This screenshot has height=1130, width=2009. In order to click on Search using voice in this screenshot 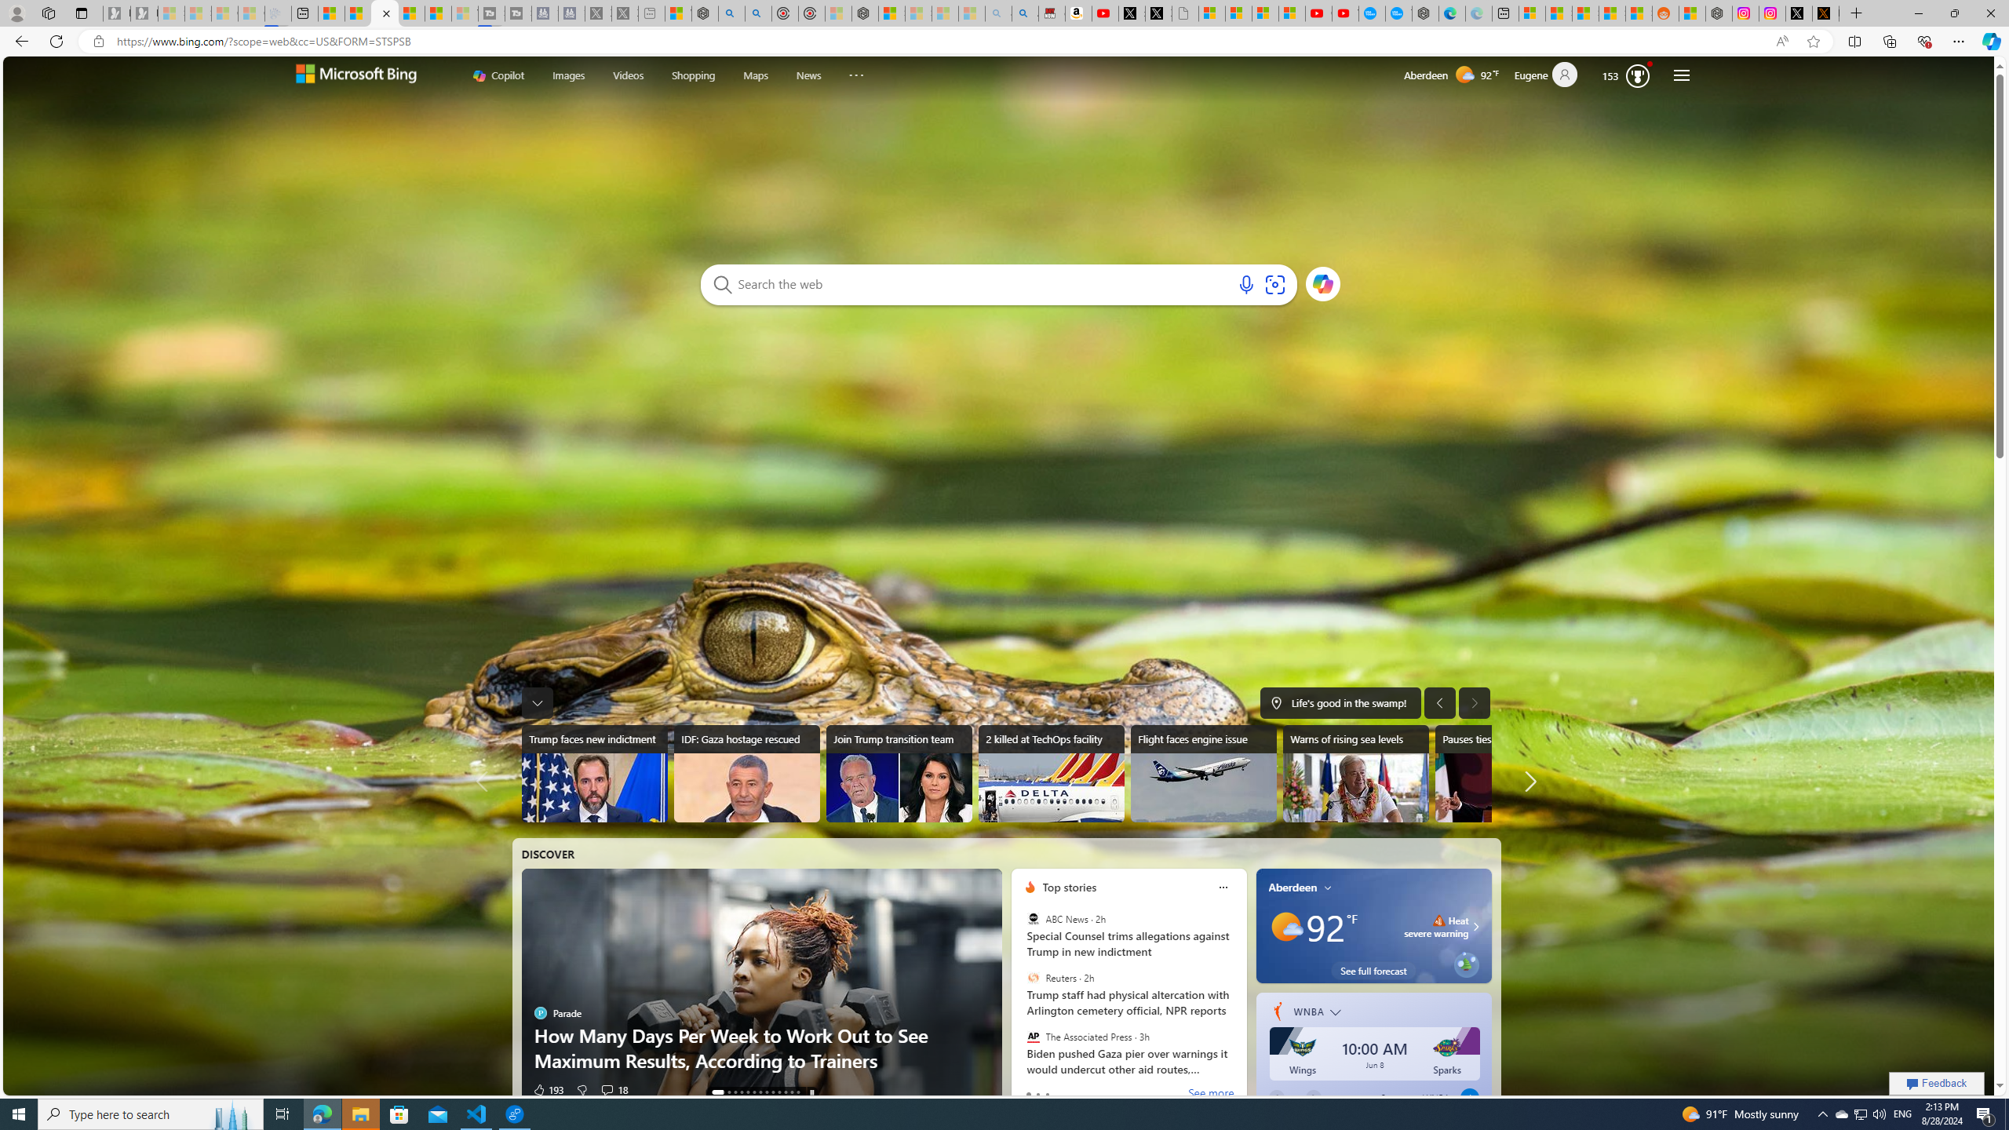, I will do `click(1246, 284)`.